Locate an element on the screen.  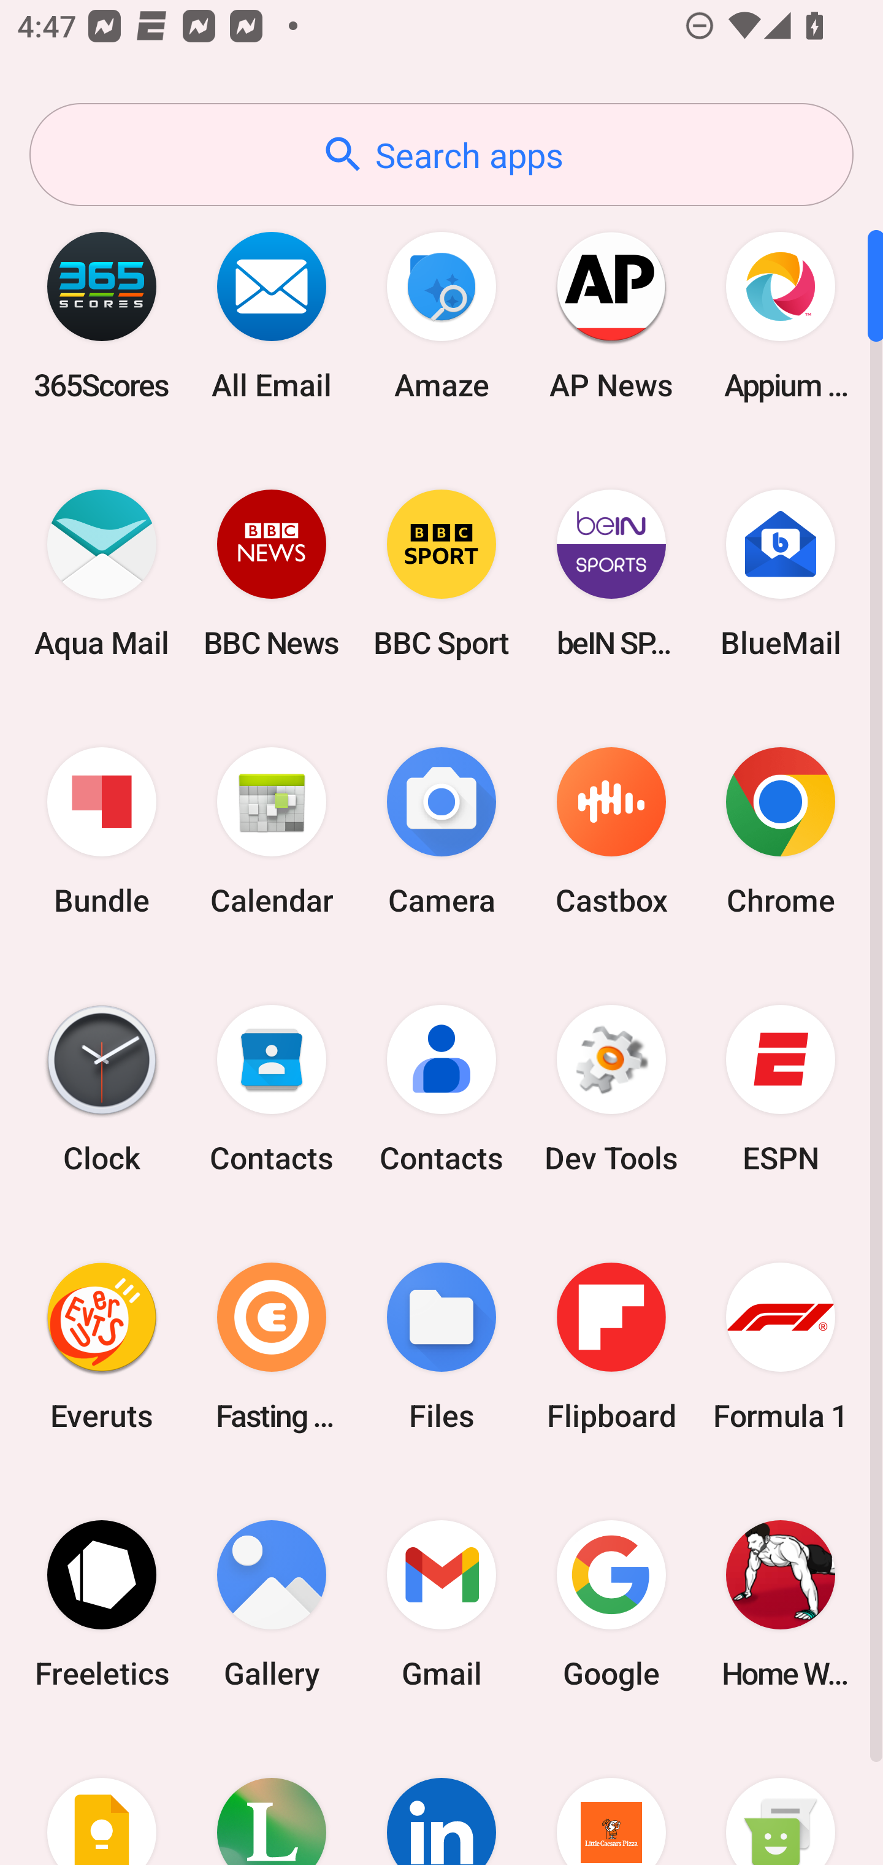
Chrome is located at coordinates (781, 832).